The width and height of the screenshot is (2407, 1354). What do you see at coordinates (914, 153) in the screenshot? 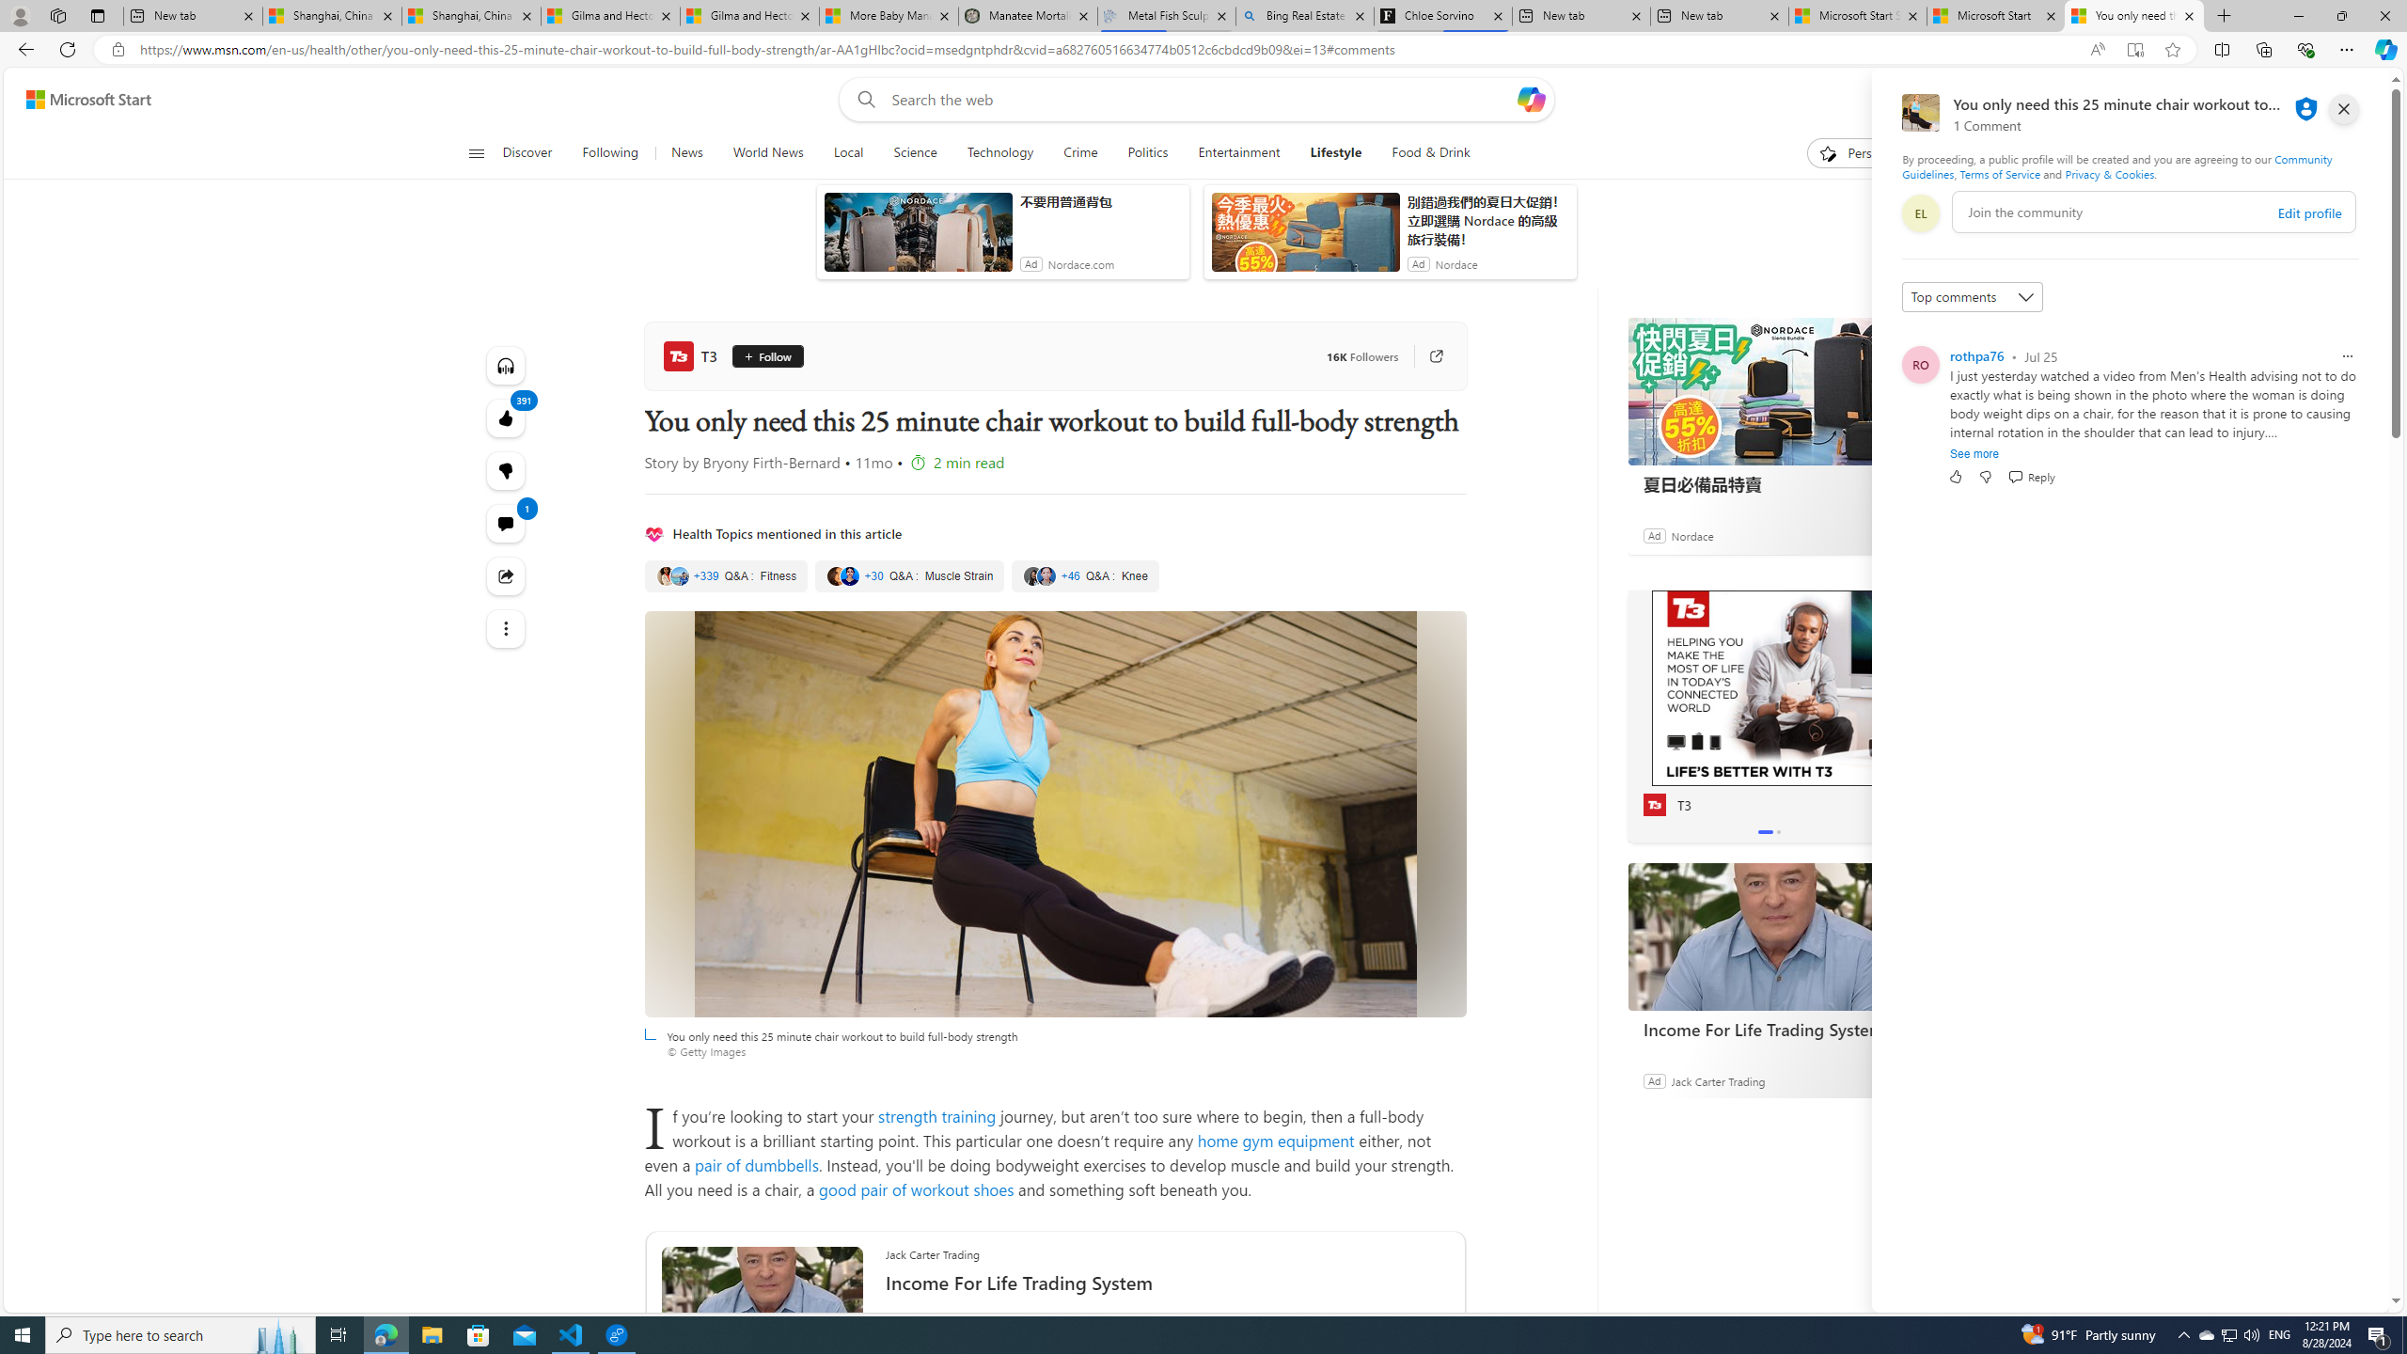
I see `Science` at bounding box center [914, 153].